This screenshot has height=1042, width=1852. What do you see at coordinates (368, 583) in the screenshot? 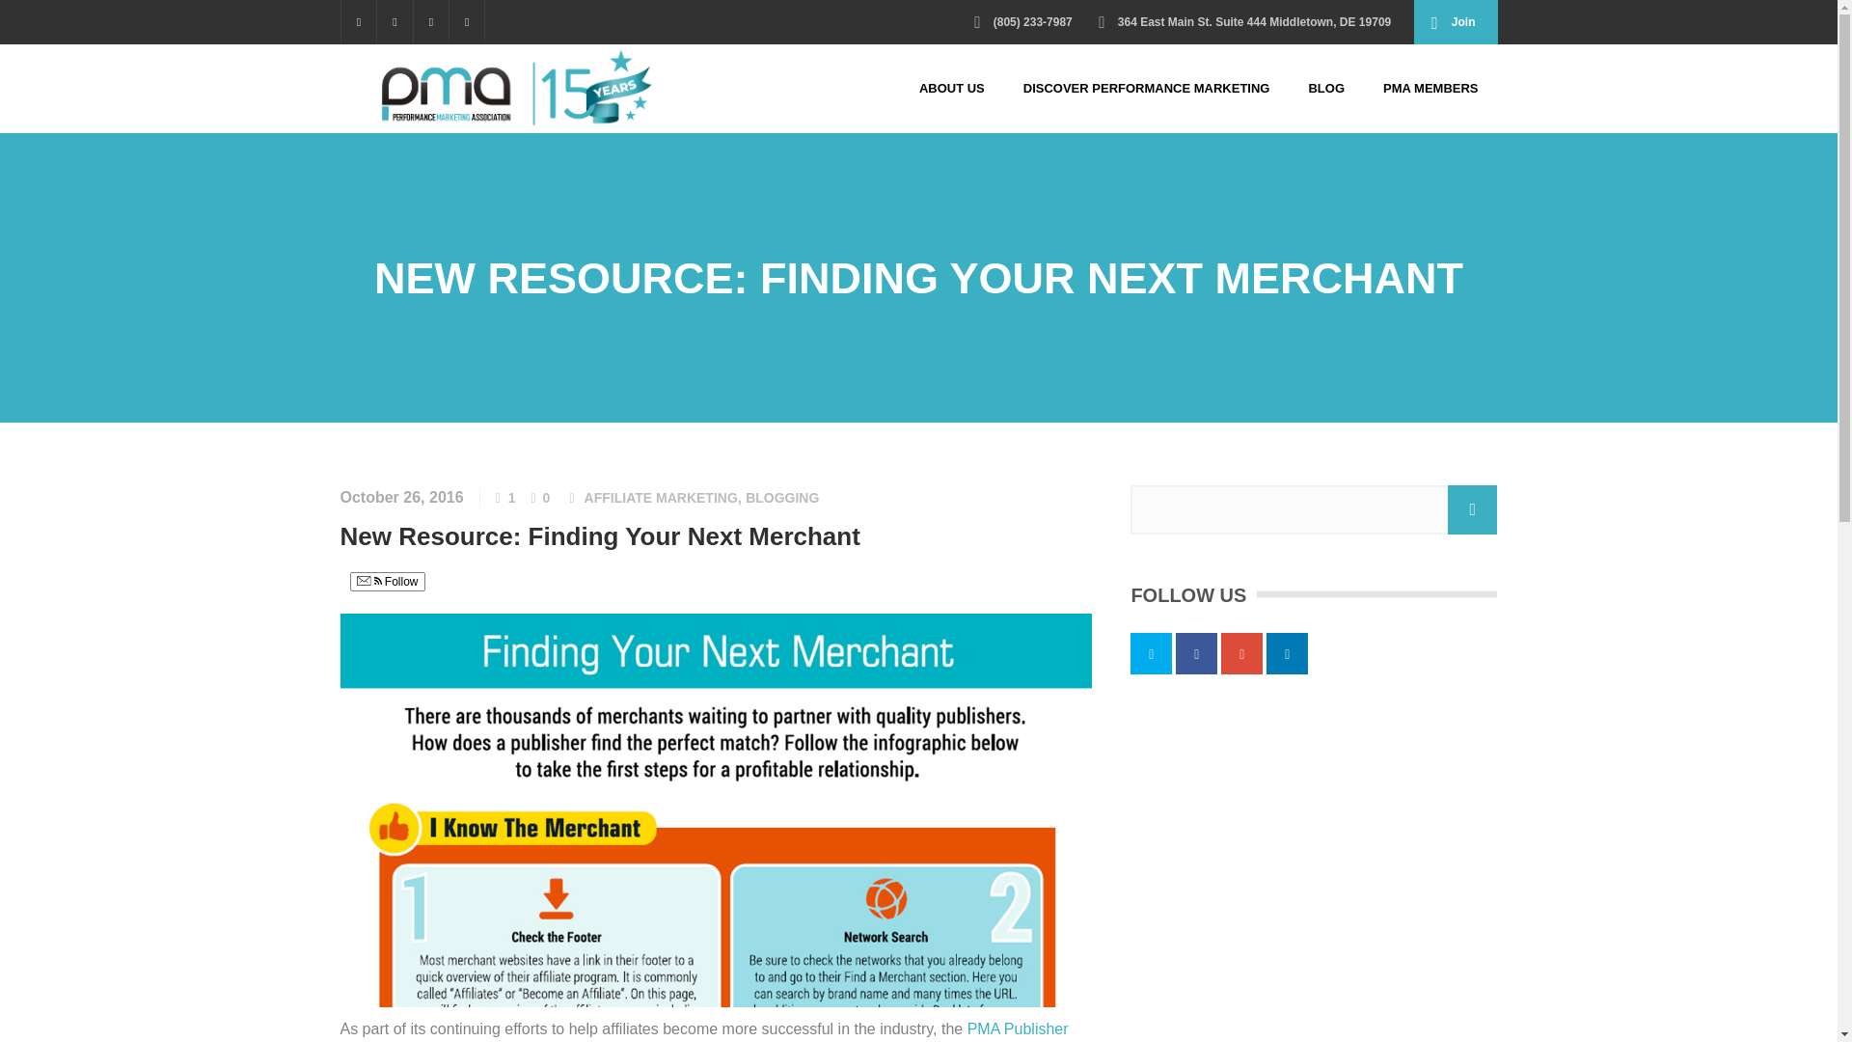
I see `Email, RSS` at bounding box center [368, 583].